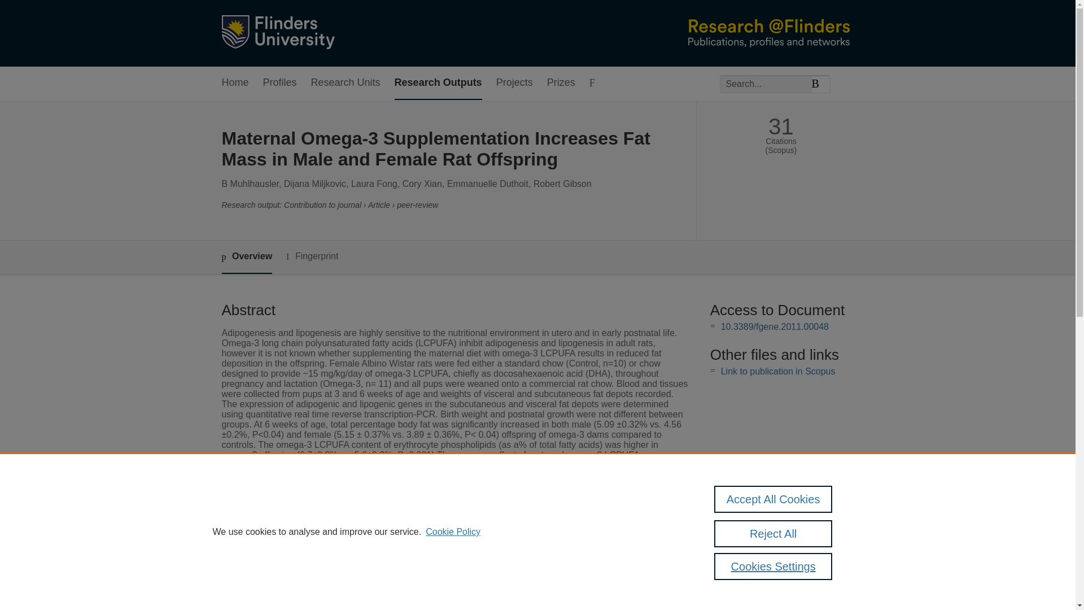 The height and width of the screenshot is (610, 1084). I want to click on Overview, so click(246, 256).